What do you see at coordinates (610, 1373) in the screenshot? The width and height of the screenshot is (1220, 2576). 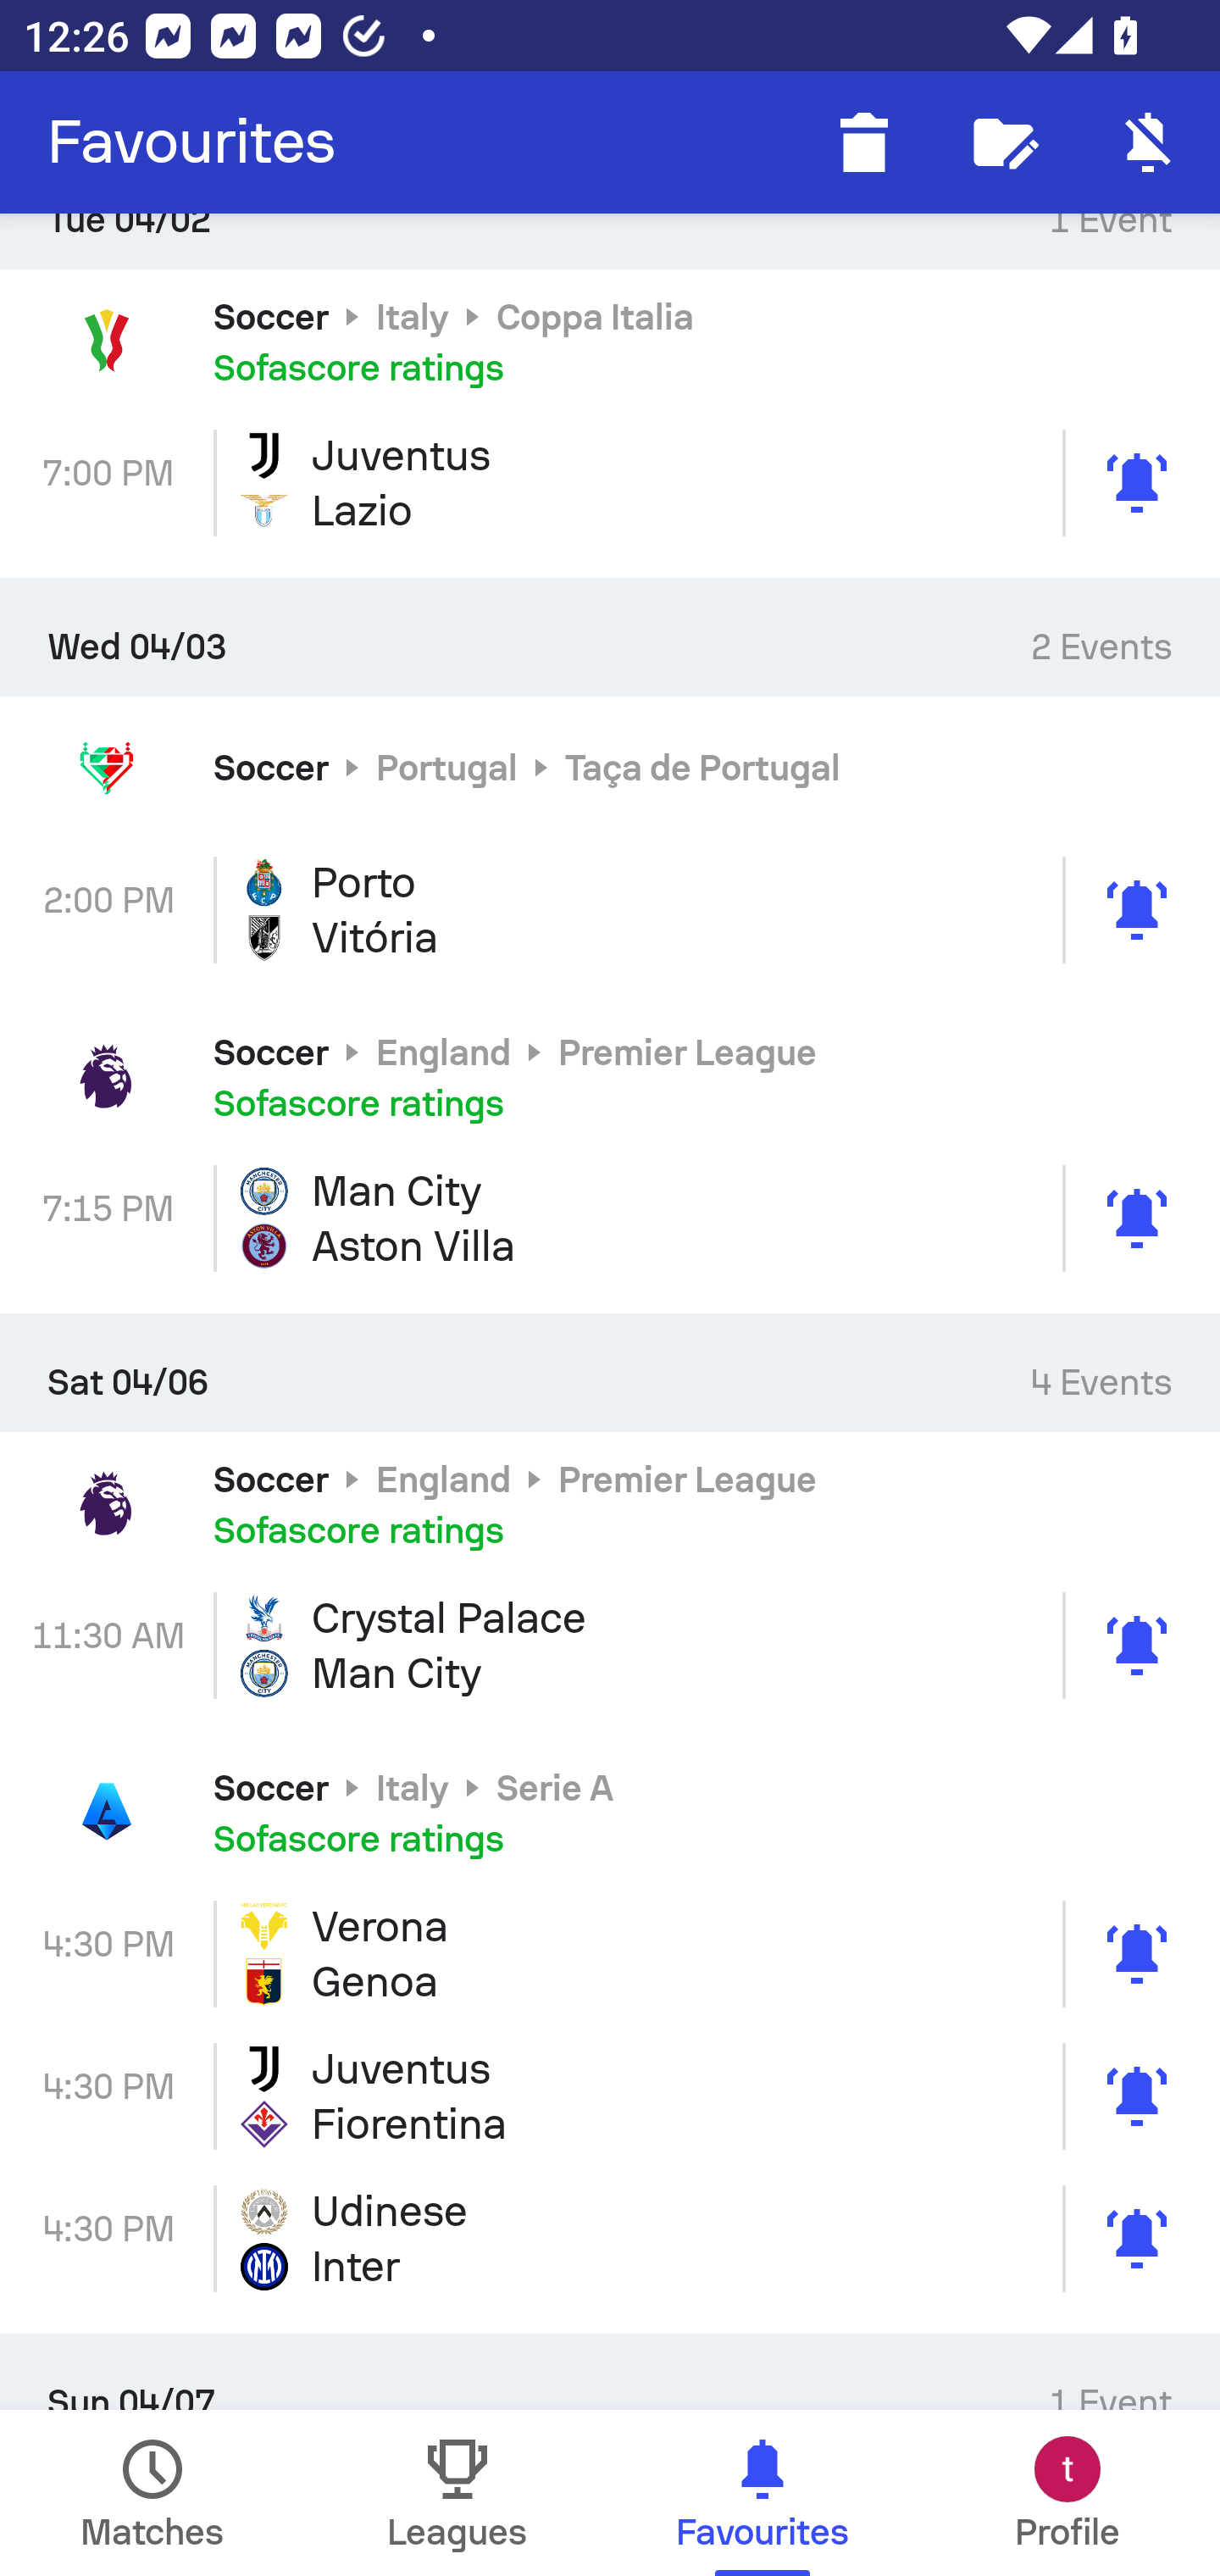 I see `Sat 04/06 4 Events` at bounding box center [610, 1373].